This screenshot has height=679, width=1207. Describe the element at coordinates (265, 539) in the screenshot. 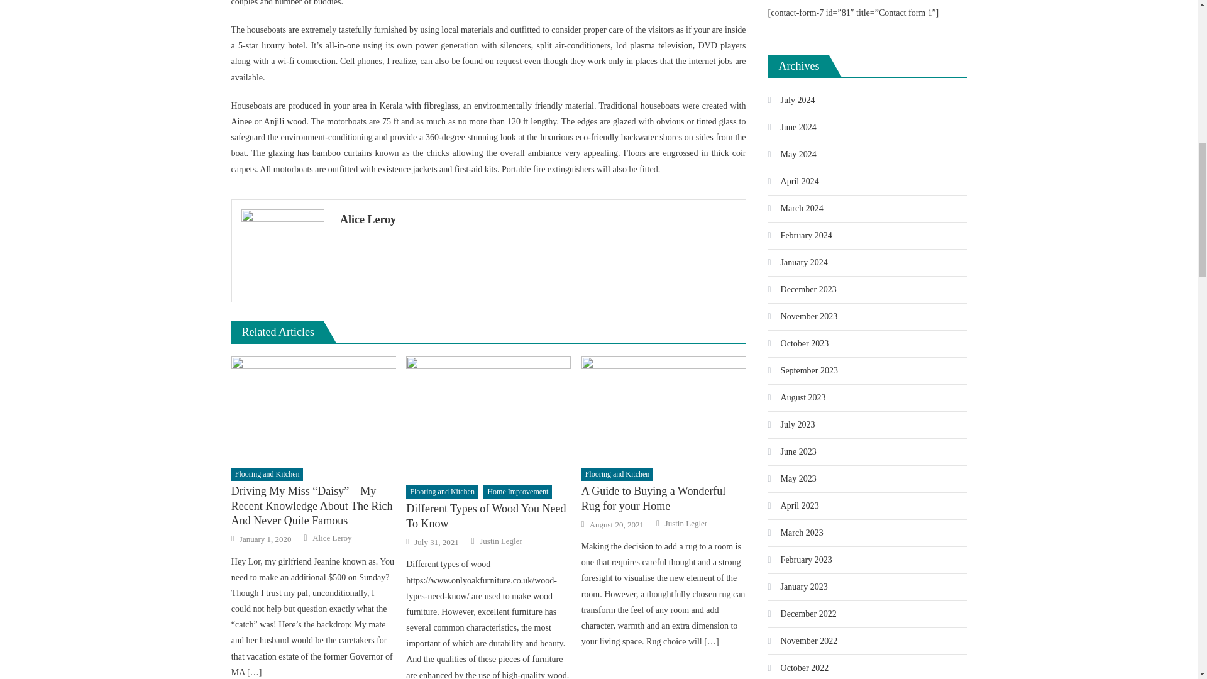

I see `January 1, 2020` at that location.